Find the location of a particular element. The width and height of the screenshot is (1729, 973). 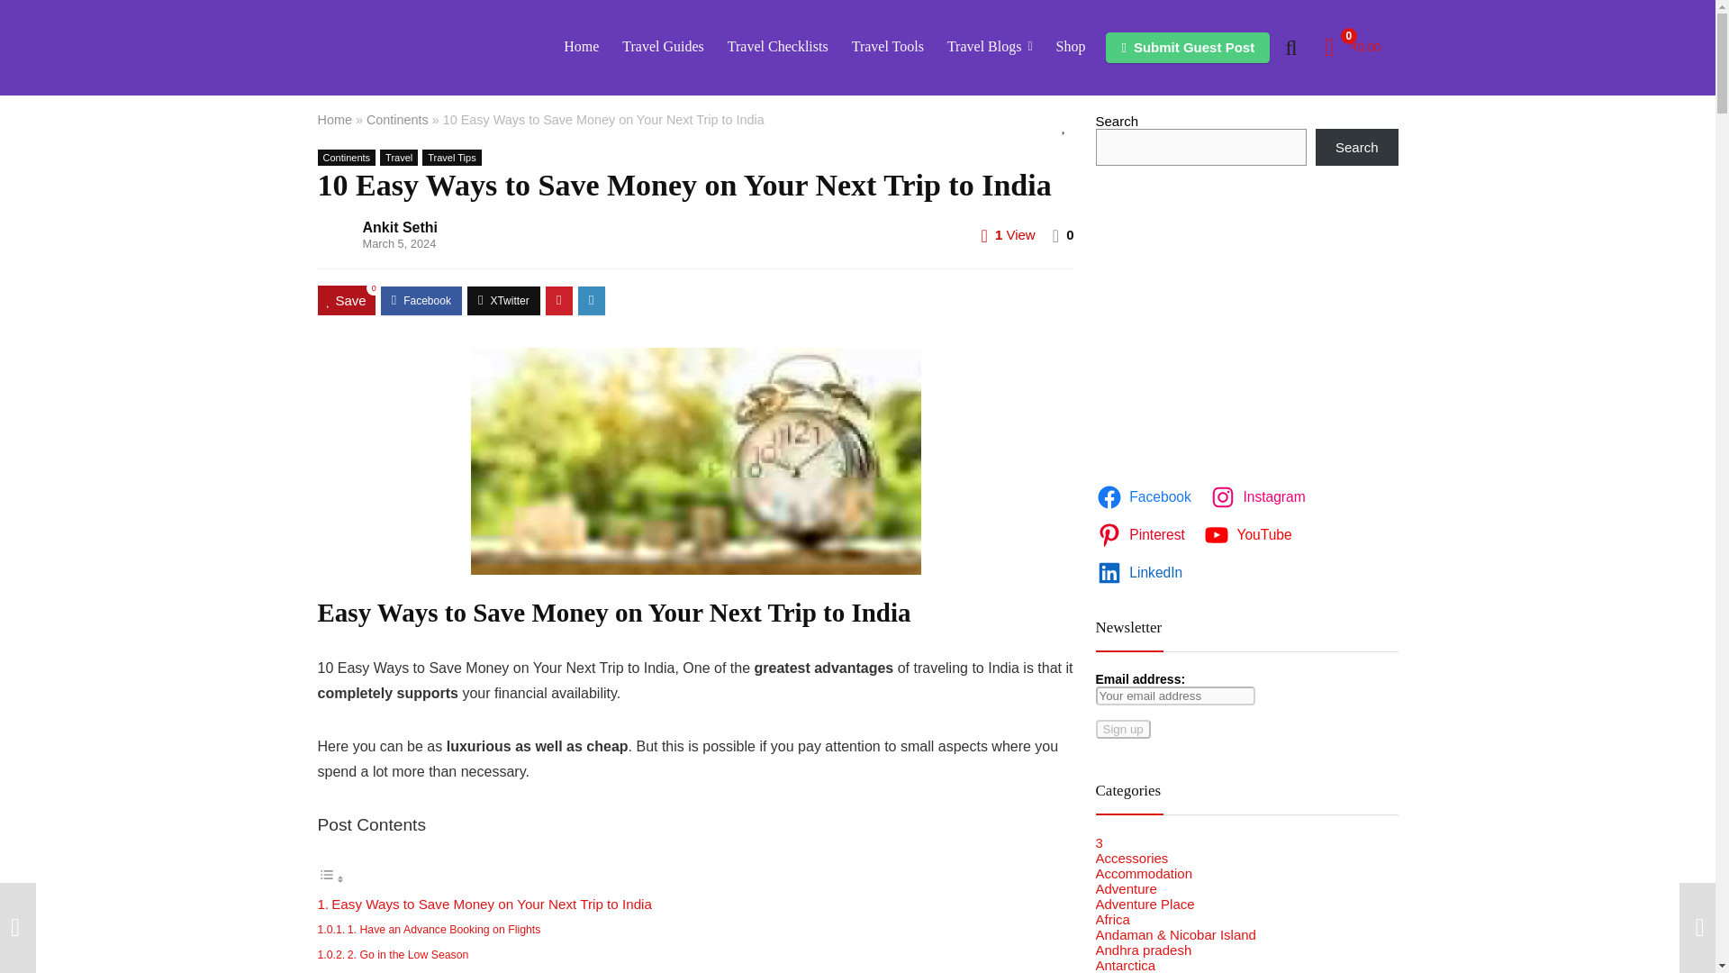

Travel Checklists is located at coordinates (778, 47).